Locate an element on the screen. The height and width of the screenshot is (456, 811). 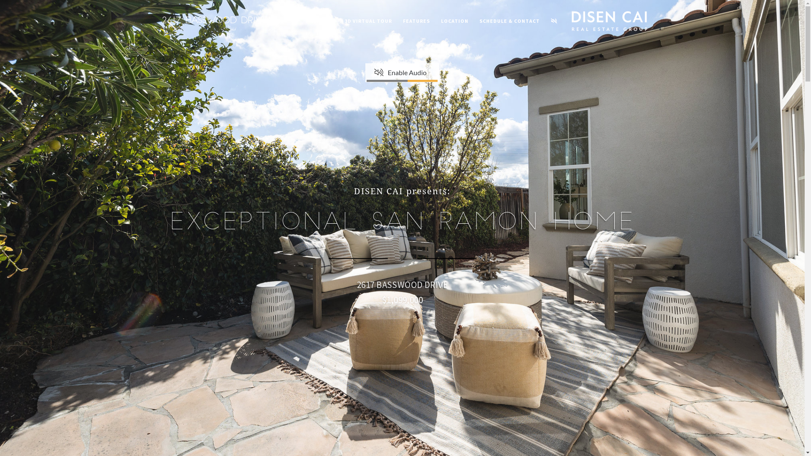
GALLERY is located at coordinates (322, 21).